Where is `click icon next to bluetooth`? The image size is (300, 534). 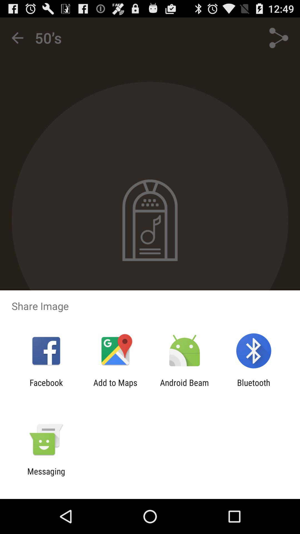 click icon next to bluetooth is located at coordinates (184, 387).